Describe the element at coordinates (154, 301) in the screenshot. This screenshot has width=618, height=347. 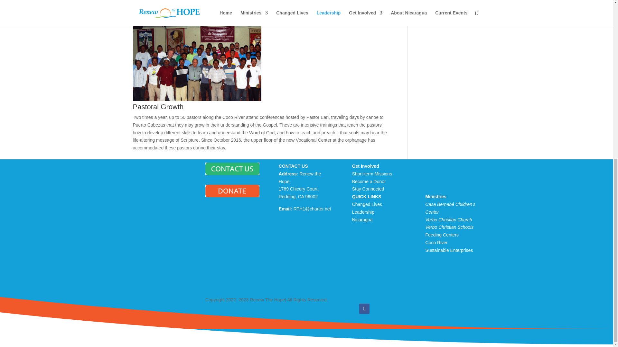
I see `Entries feed` at that location.